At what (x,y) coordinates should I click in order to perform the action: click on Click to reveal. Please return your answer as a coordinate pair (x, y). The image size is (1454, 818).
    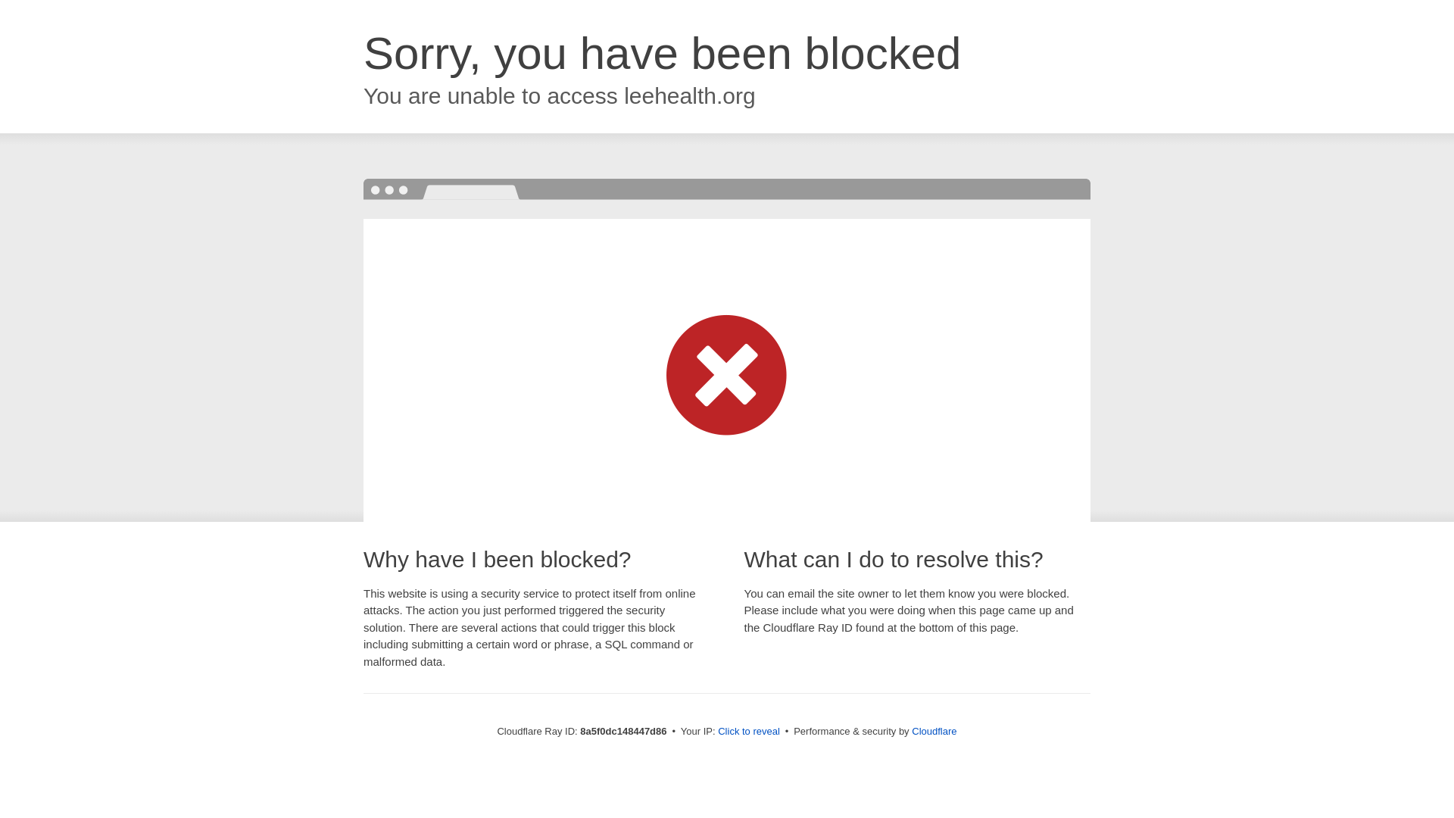
    Looking at the image, I should click on (748, 732).